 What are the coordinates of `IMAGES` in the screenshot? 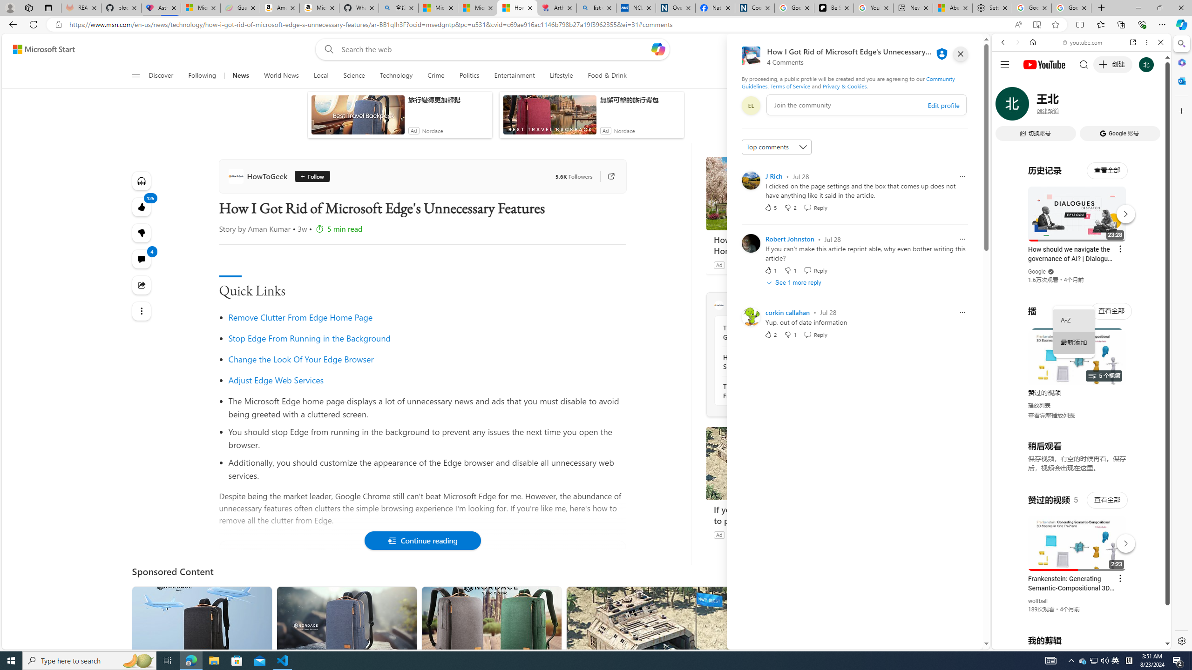 It's located at (1034, 107).